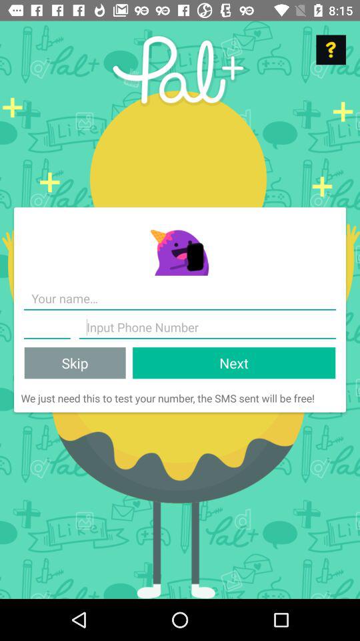 This screenshot has width=360, height=641. I want to click on turn off item above skip item, so click(207, 327).